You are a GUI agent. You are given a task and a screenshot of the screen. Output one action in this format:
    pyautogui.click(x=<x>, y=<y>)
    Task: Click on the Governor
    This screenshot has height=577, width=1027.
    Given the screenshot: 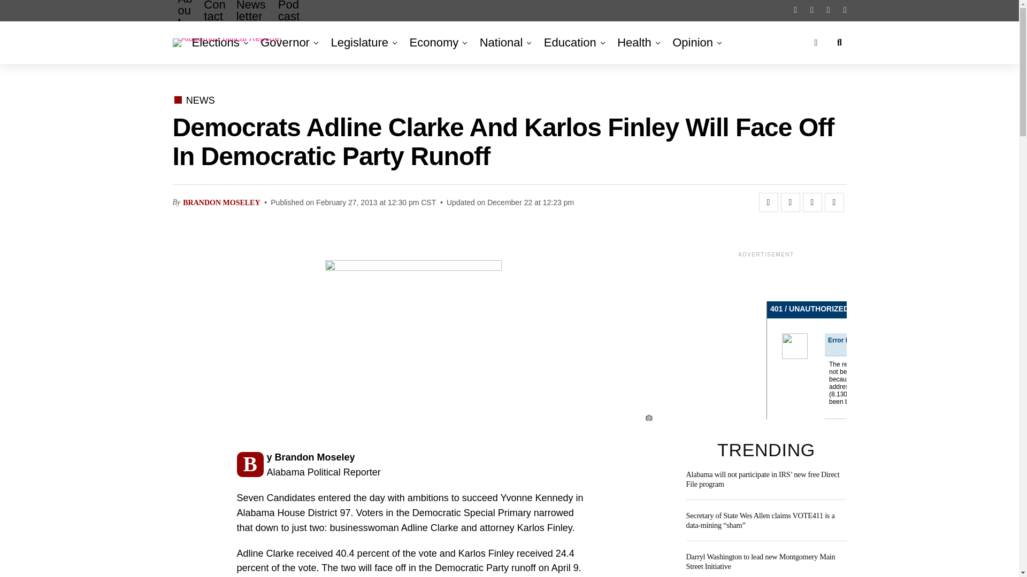 What is the action you would take?
    pyautogui.click(x=285, y=42)
    